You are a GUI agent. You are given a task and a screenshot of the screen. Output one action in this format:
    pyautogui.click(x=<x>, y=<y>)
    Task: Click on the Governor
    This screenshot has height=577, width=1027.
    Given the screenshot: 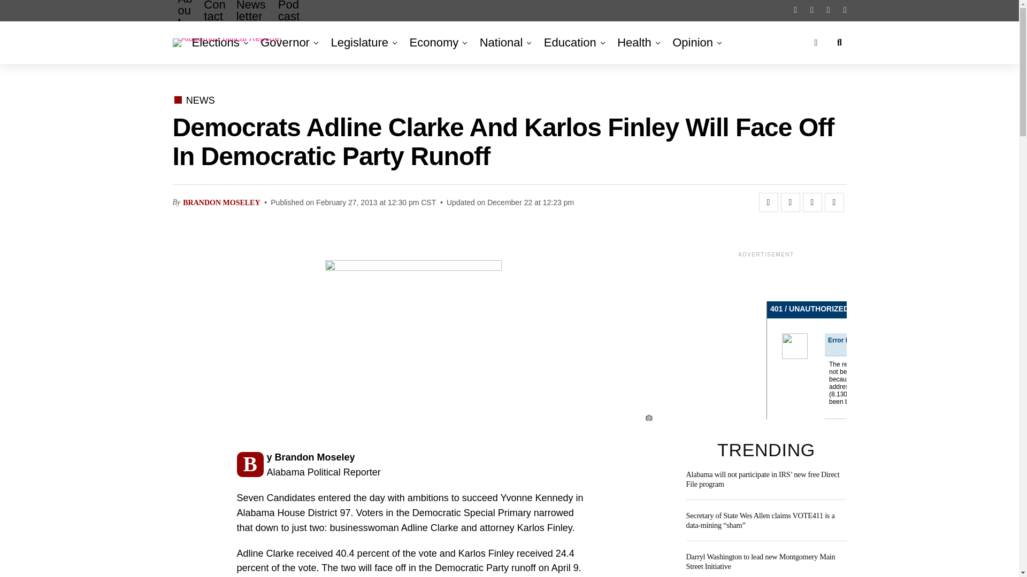 What is the action you would take?
    pyautogui.click(x=285, y=42)
    